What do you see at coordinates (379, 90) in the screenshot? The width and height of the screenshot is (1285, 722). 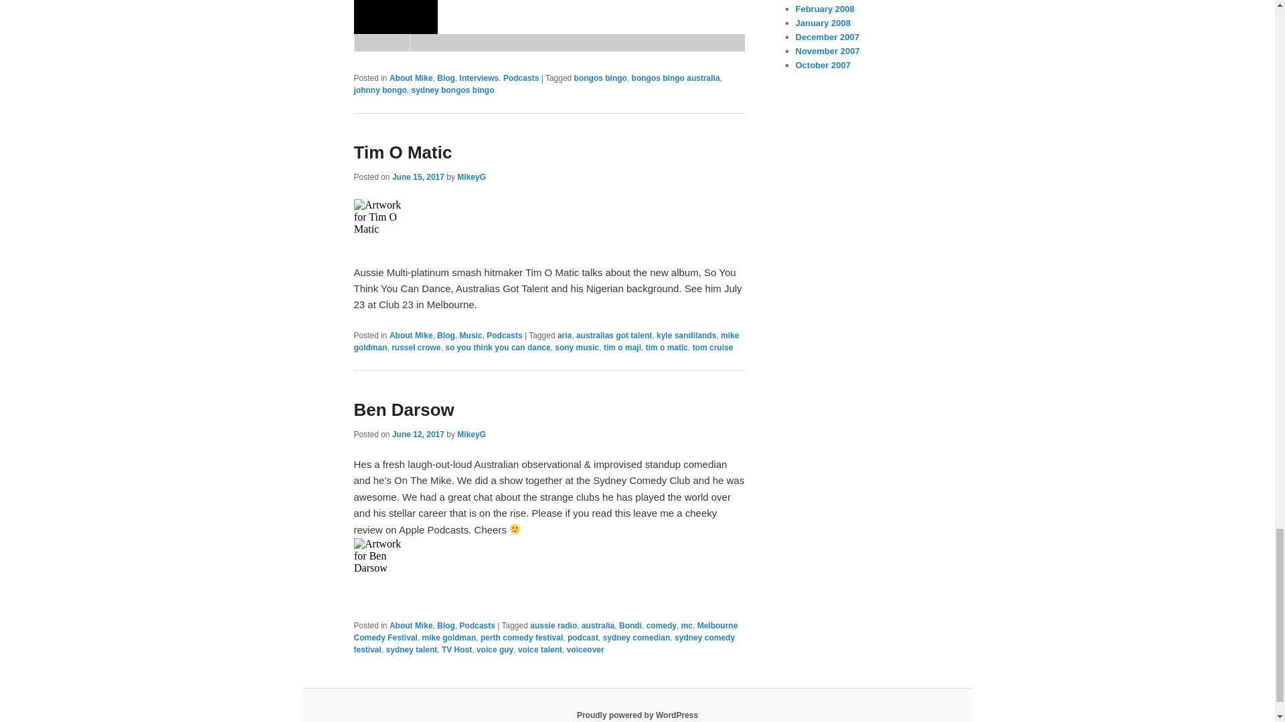 I see `johnny bongo` at bounding box center [379, 90].